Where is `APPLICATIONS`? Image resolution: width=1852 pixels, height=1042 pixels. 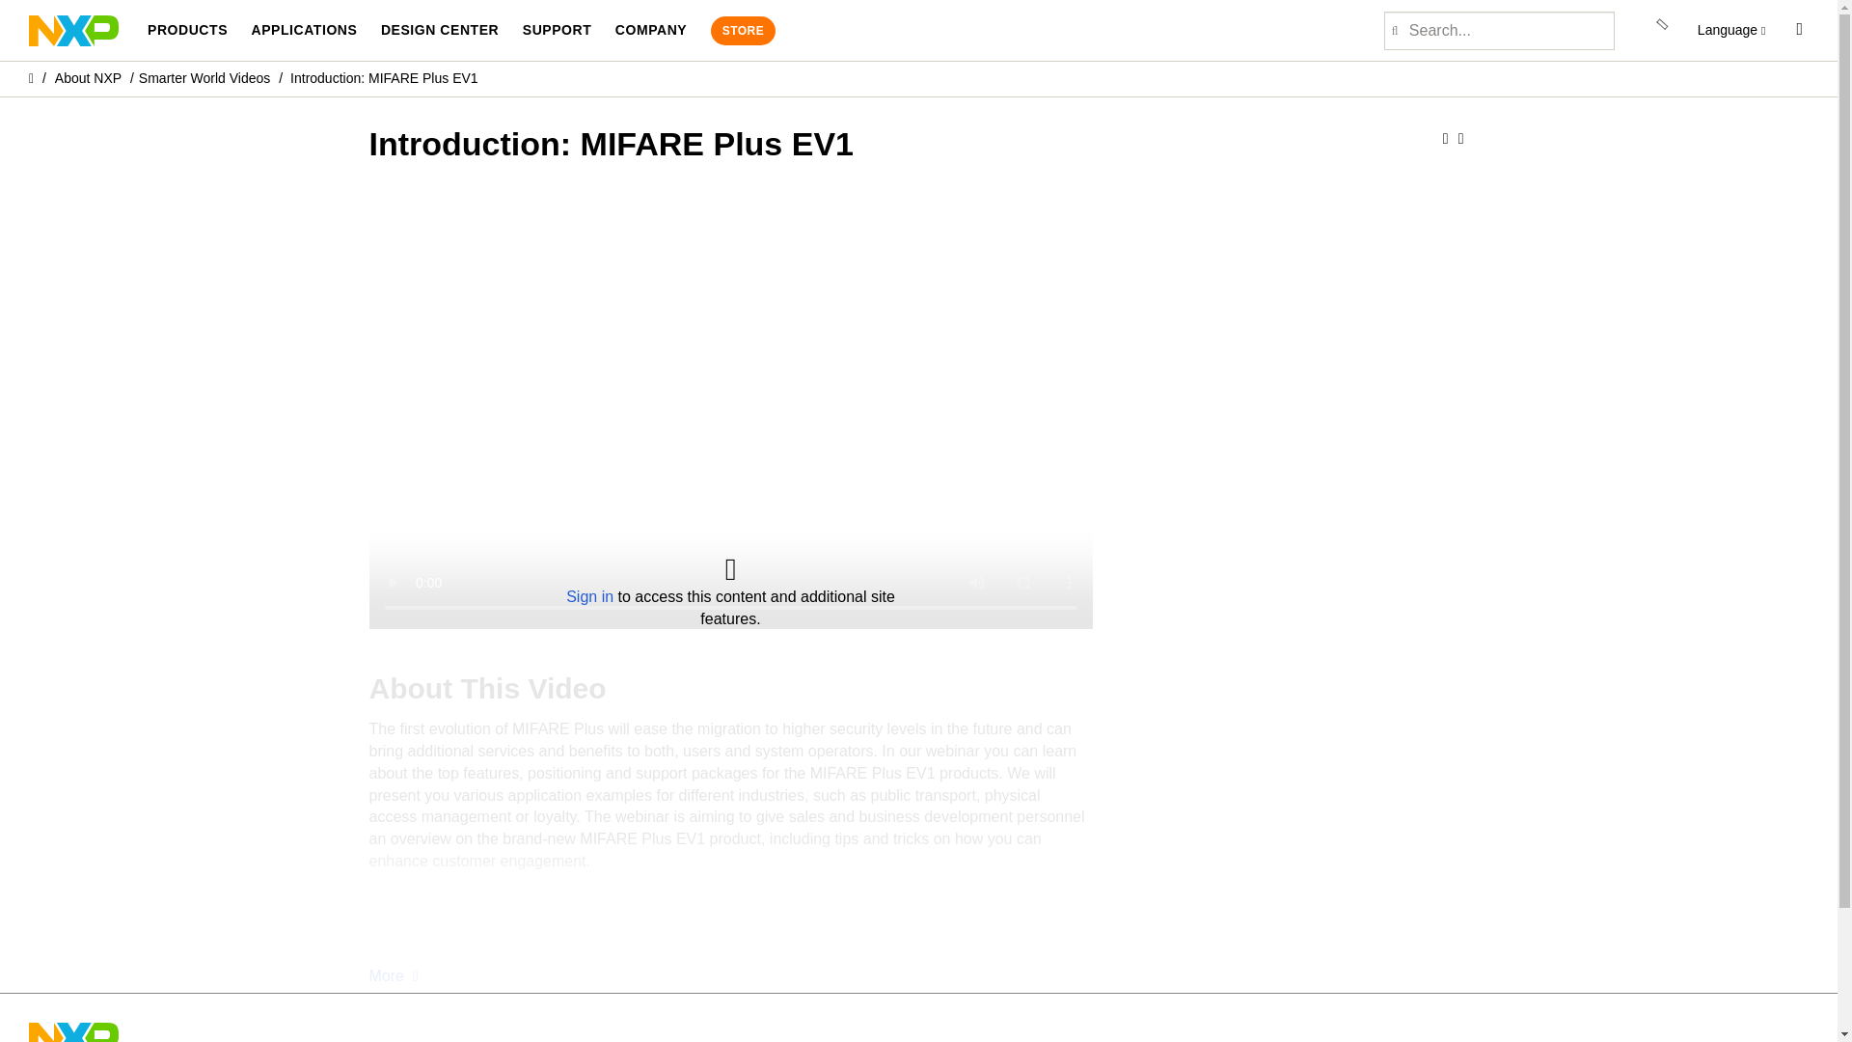 APPLICATIONS is located at coordinates (303, 30).